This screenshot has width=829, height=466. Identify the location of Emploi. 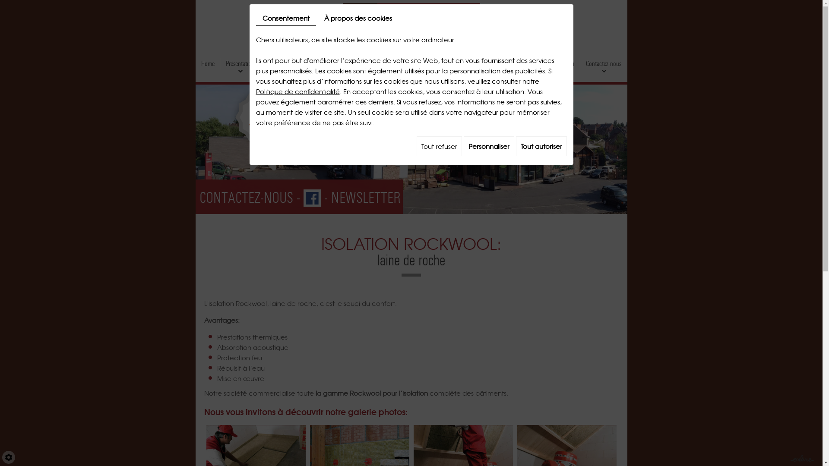
(566, 64).